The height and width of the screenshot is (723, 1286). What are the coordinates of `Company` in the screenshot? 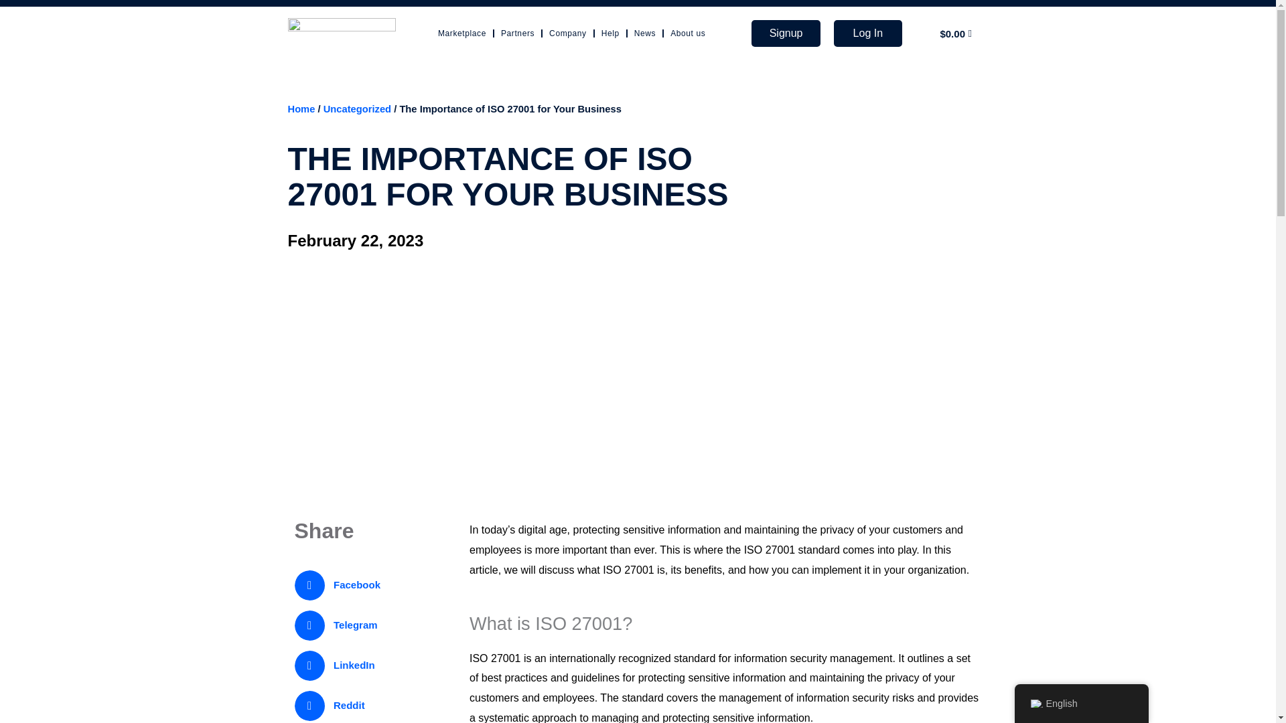 It's located at (567, 33).